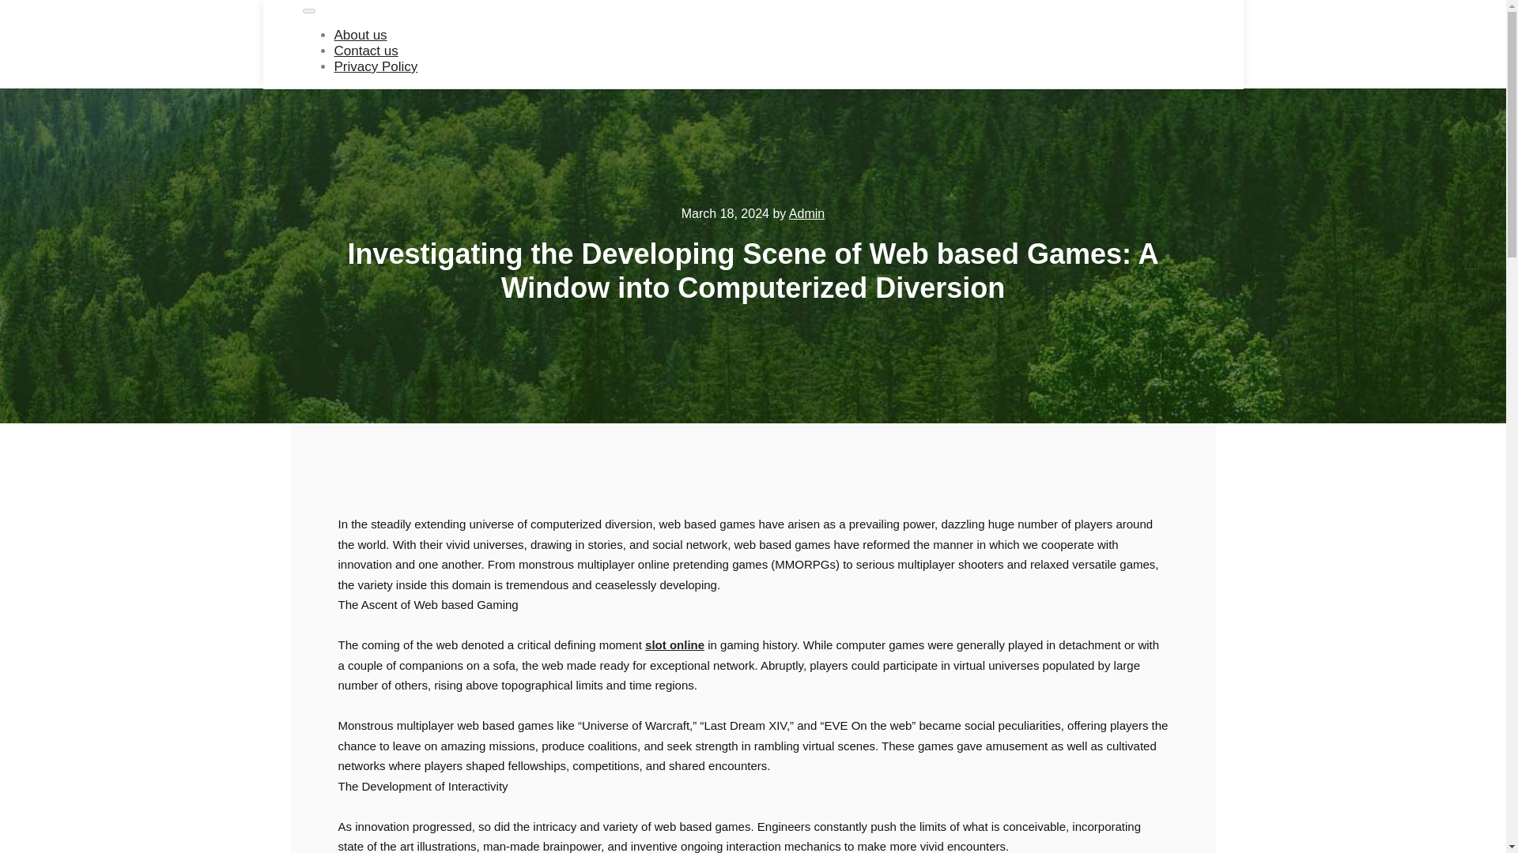 The height and width of the screenshot is (853, 1518). Describe the element at coordinates (806, 213) in the screenshot. I see `View all posts by Admin` at that location.